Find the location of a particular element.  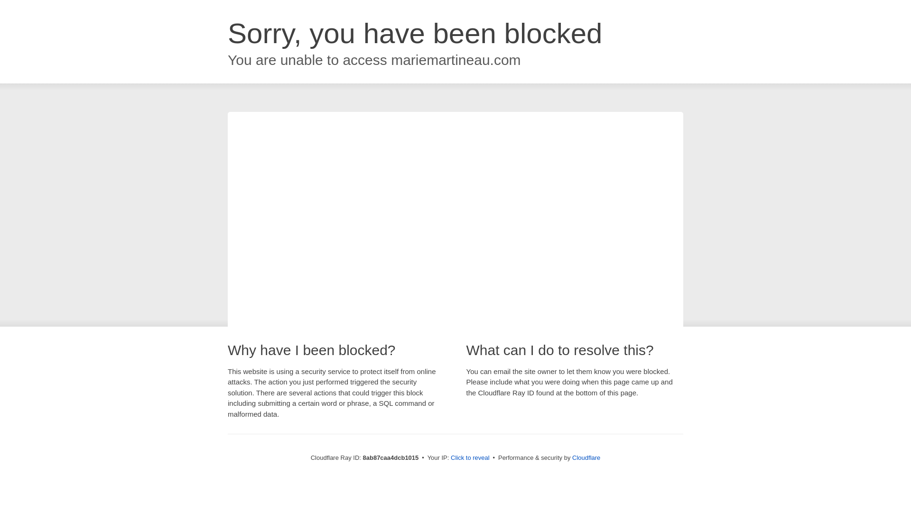

Click to reveal is located at coordinates (470, 458).